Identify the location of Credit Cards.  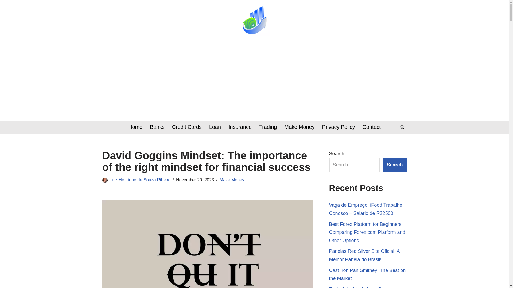
(186, 127).